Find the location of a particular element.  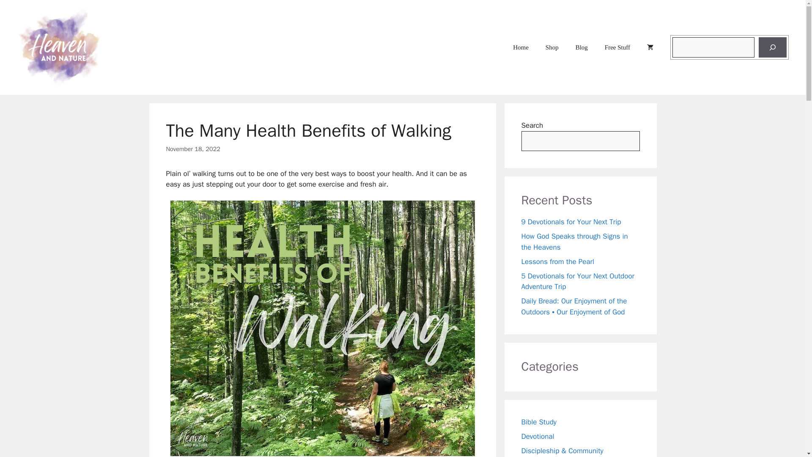

View your shopping cart is located at coordinates (650, 47).